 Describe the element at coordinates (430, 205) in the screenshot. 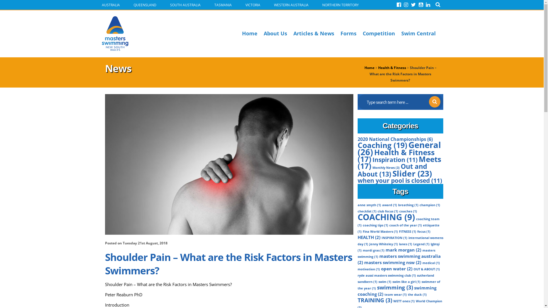

I see `champion (1)` at that location.